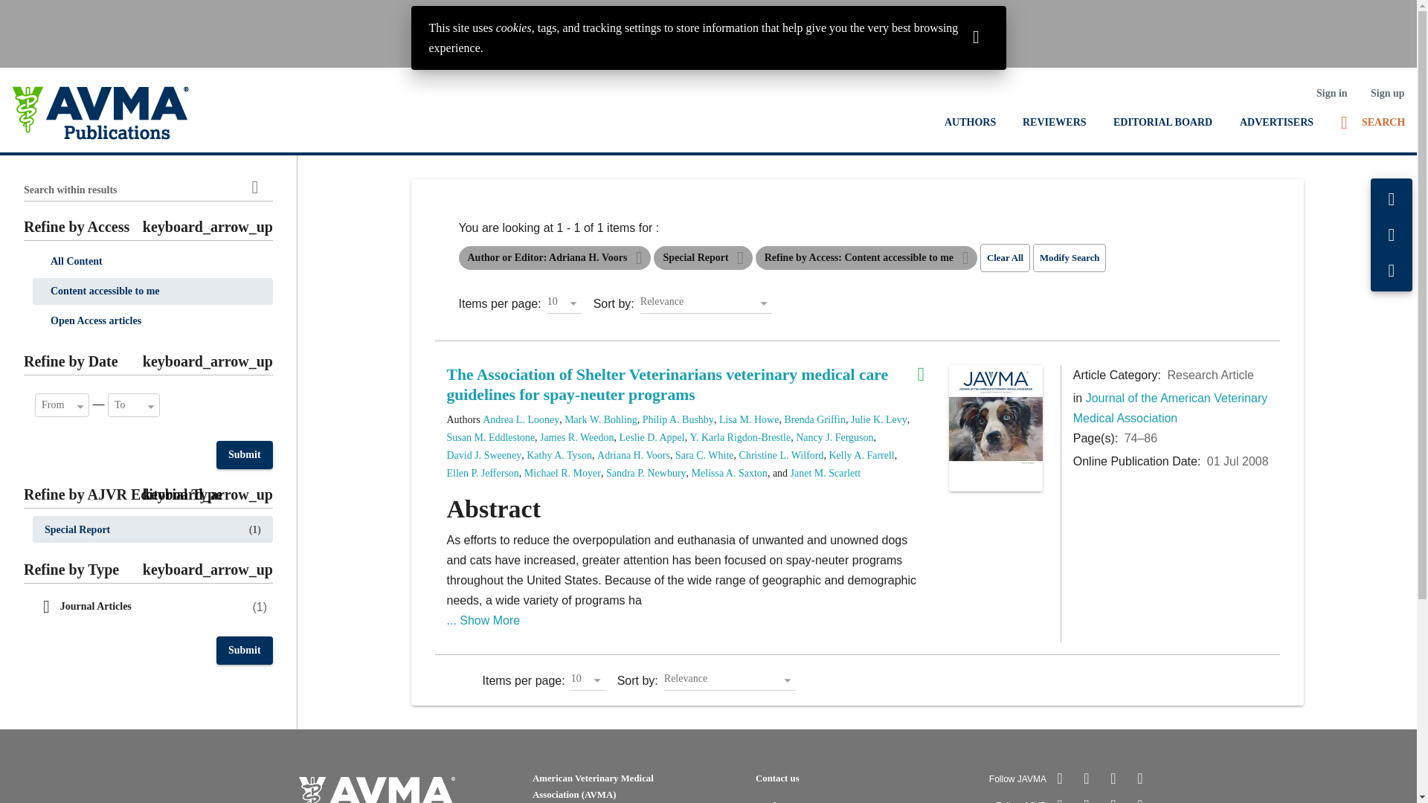  I want to click on AUTHORS, so click(970, 122).